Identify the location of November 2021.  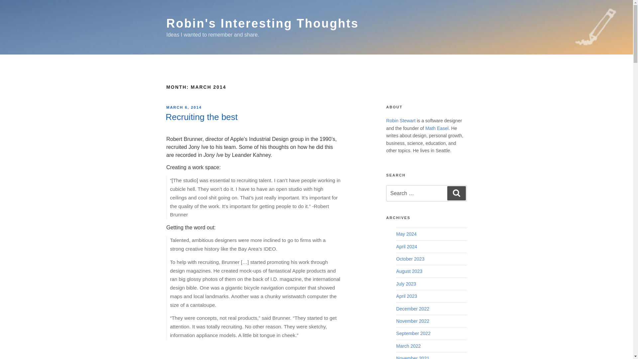
(413, 357).